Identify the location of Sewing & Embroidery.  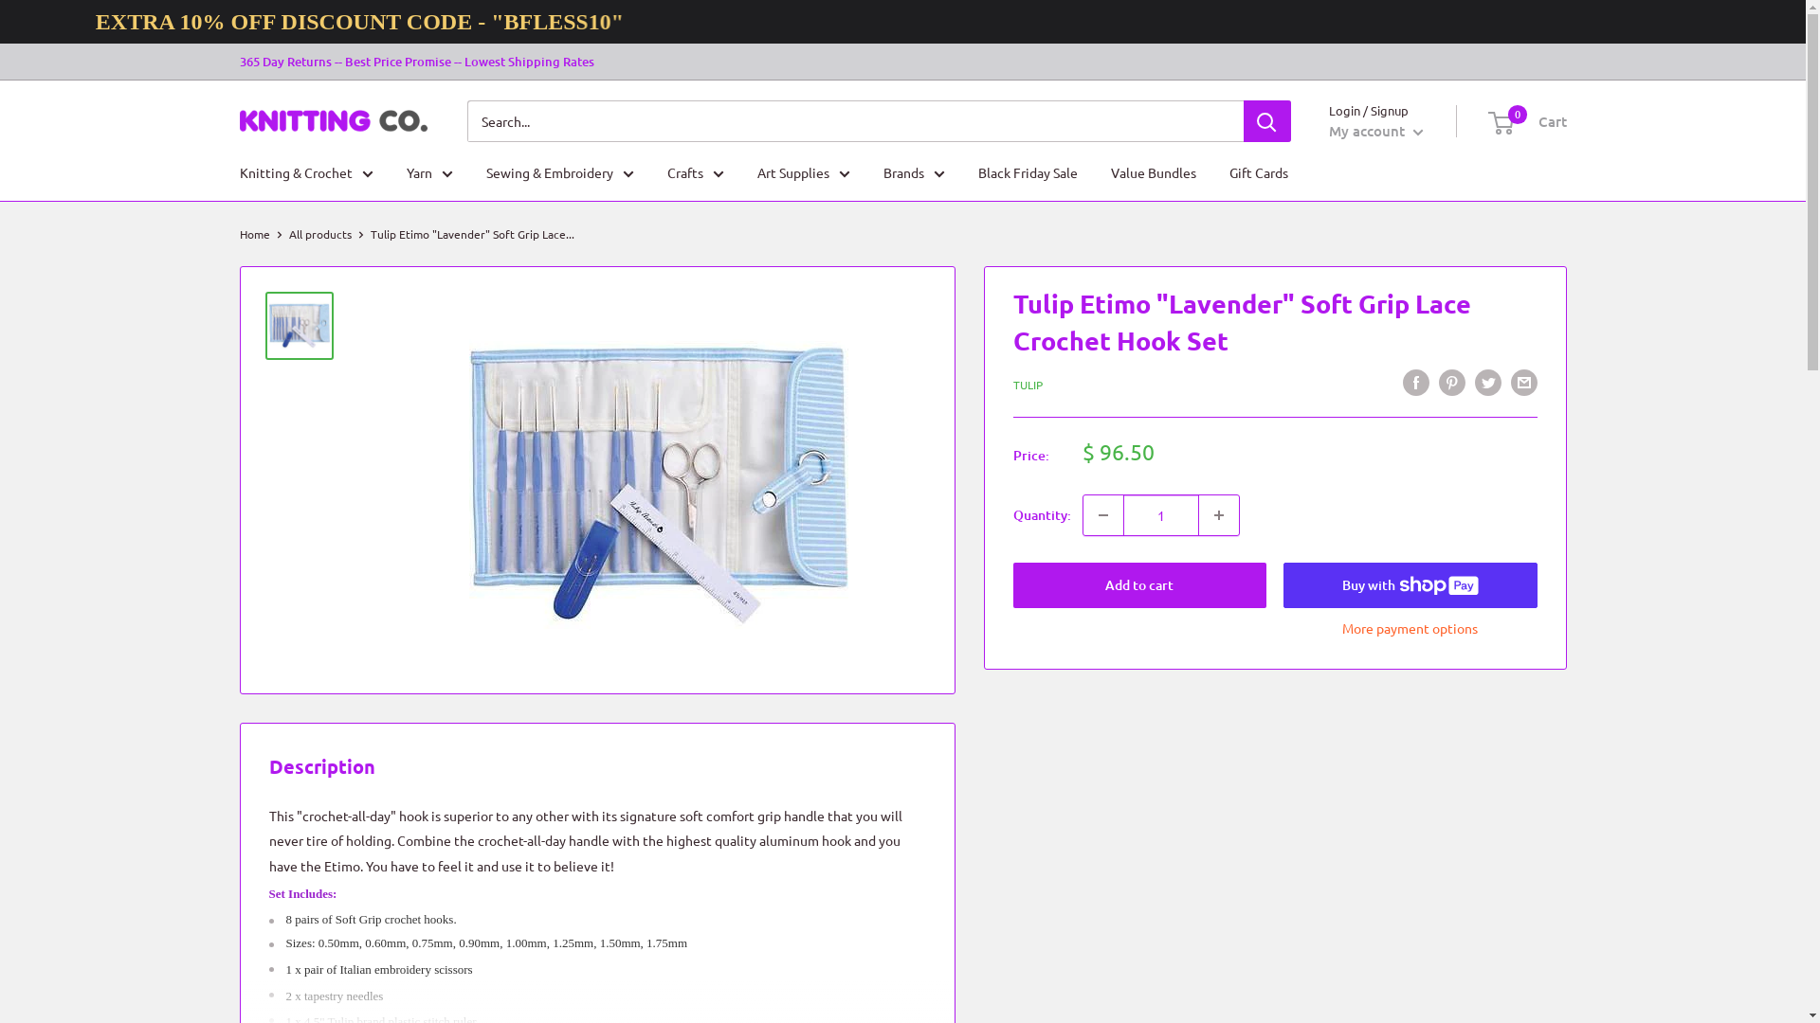
(559, 129).